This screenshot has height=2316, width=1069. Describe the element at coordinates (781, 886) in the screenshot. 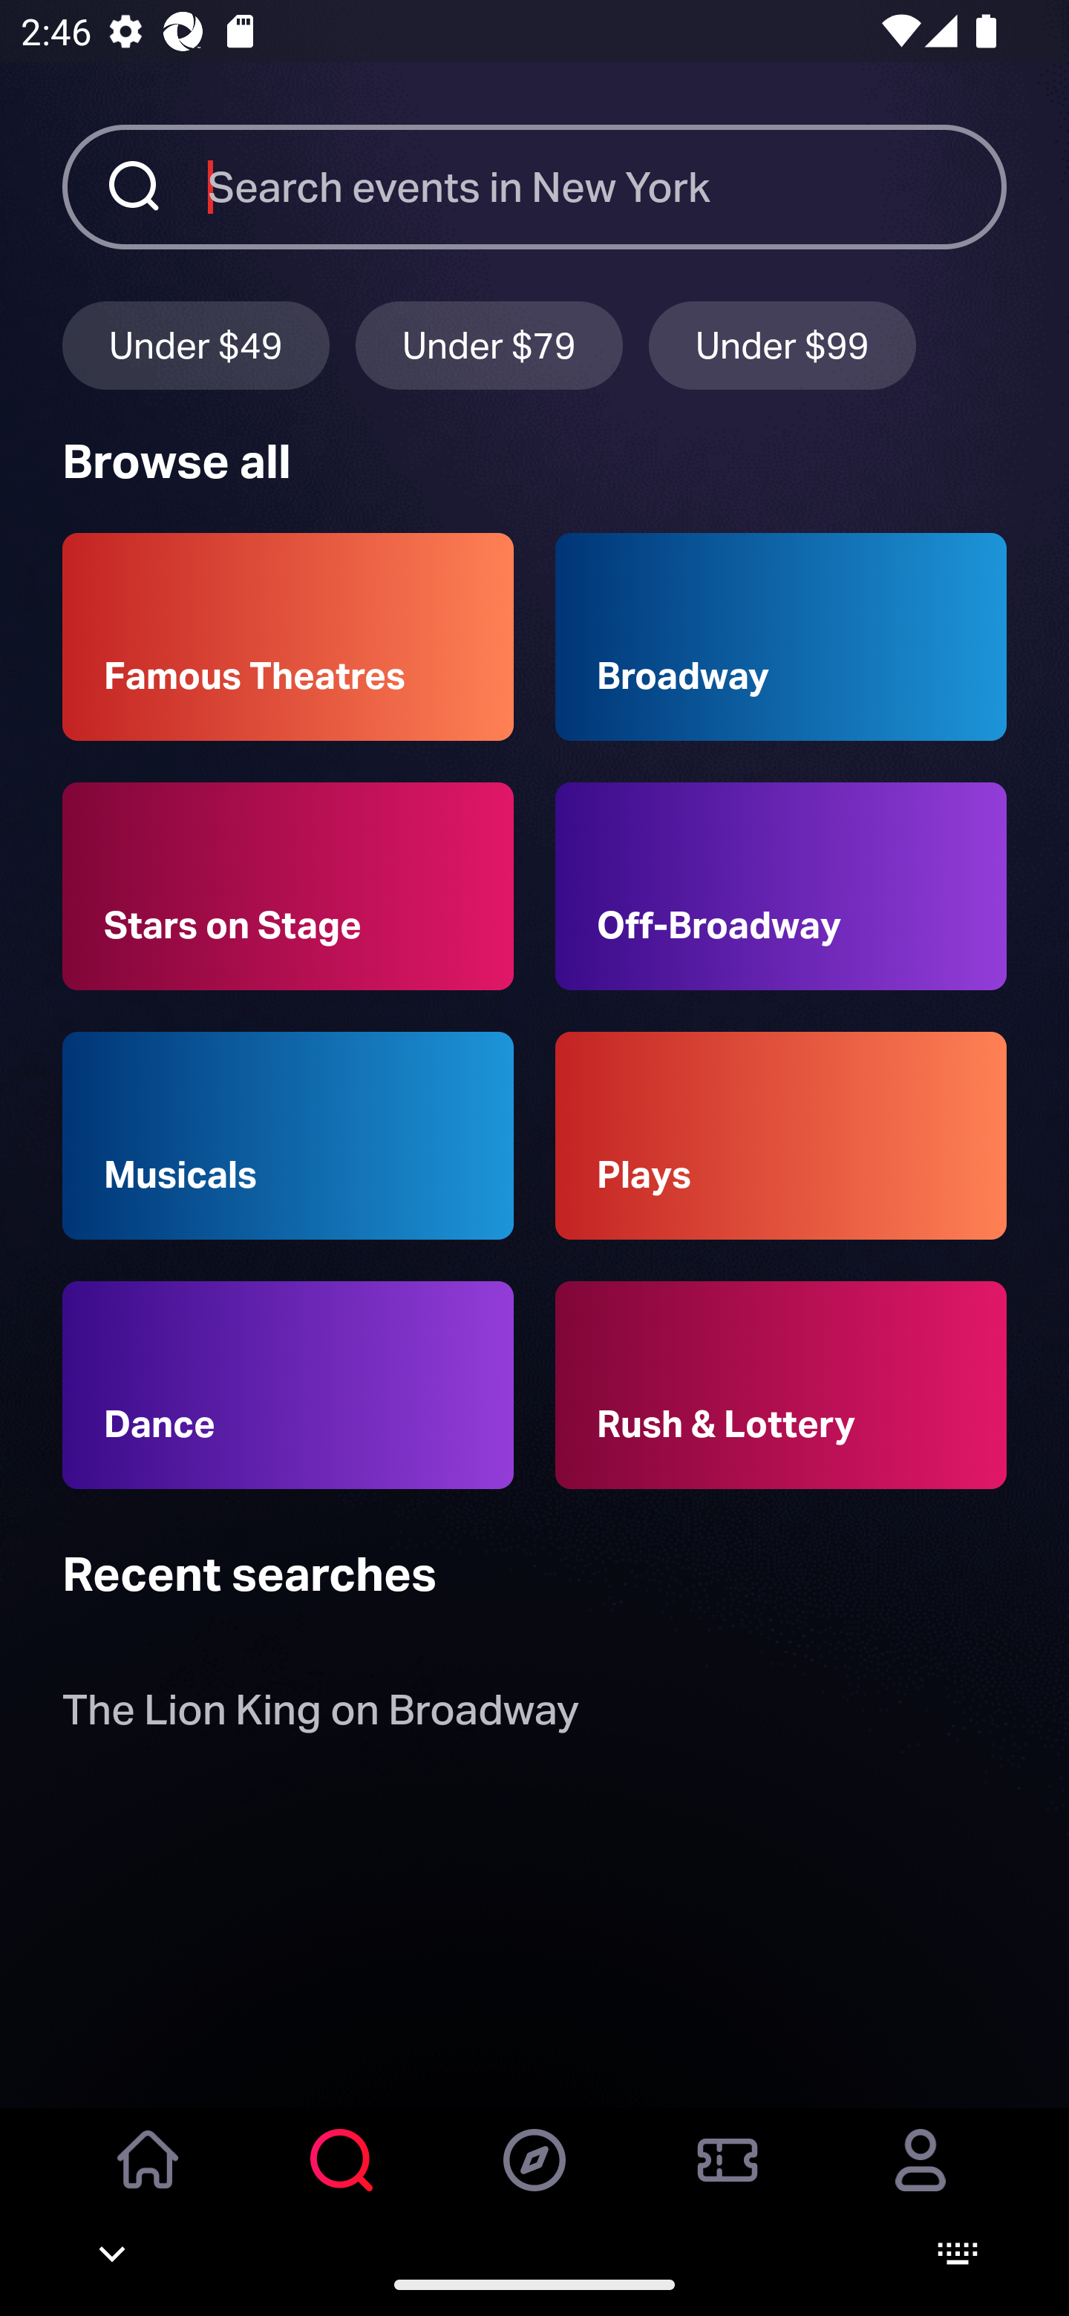

I see `Off-Broadway` at that location.